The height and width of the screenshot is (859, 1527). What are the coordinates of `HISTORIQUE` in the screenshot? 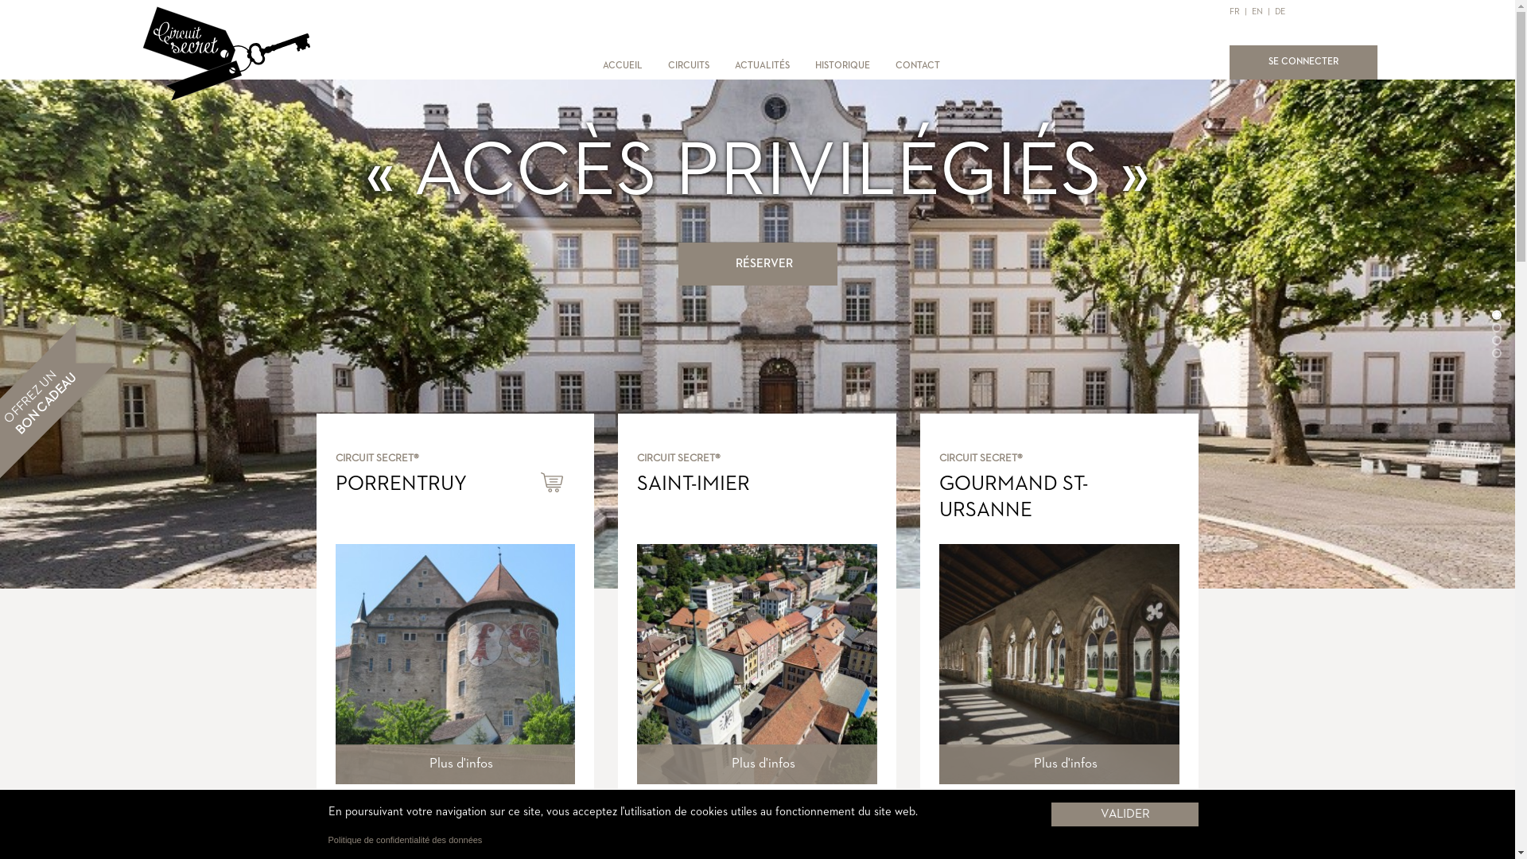 It's located at (843, 66).